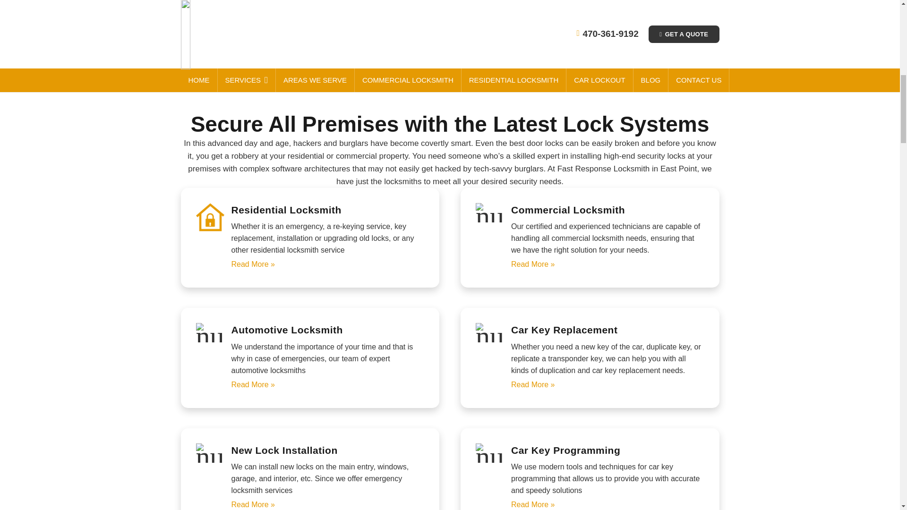 The height and width of the screenshot is (510, 907). Describe the element at coordinates (608, 503) in the screenshot. I see `Residential Locksmith` at that location.